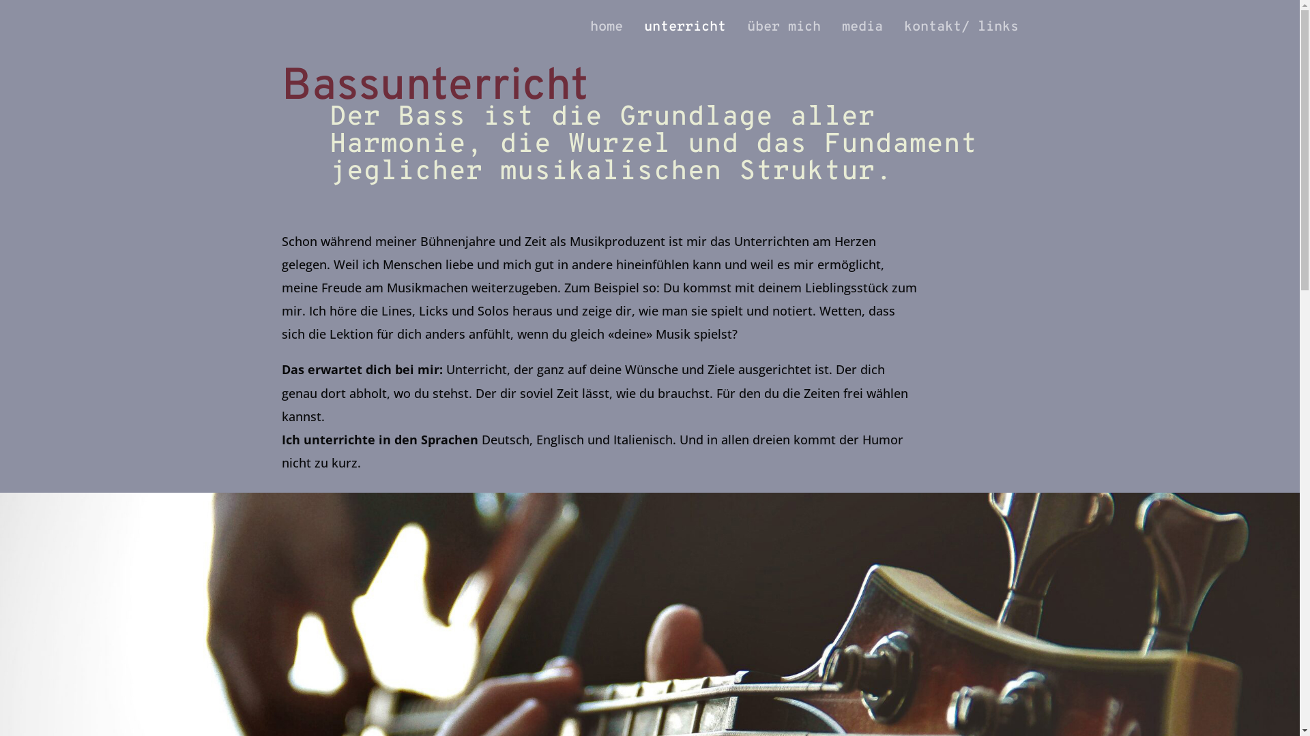 This screenshot has width=1310, height=736. Describe the element at coordinates (606, 38) in the screenshot. I see `home` at that location.